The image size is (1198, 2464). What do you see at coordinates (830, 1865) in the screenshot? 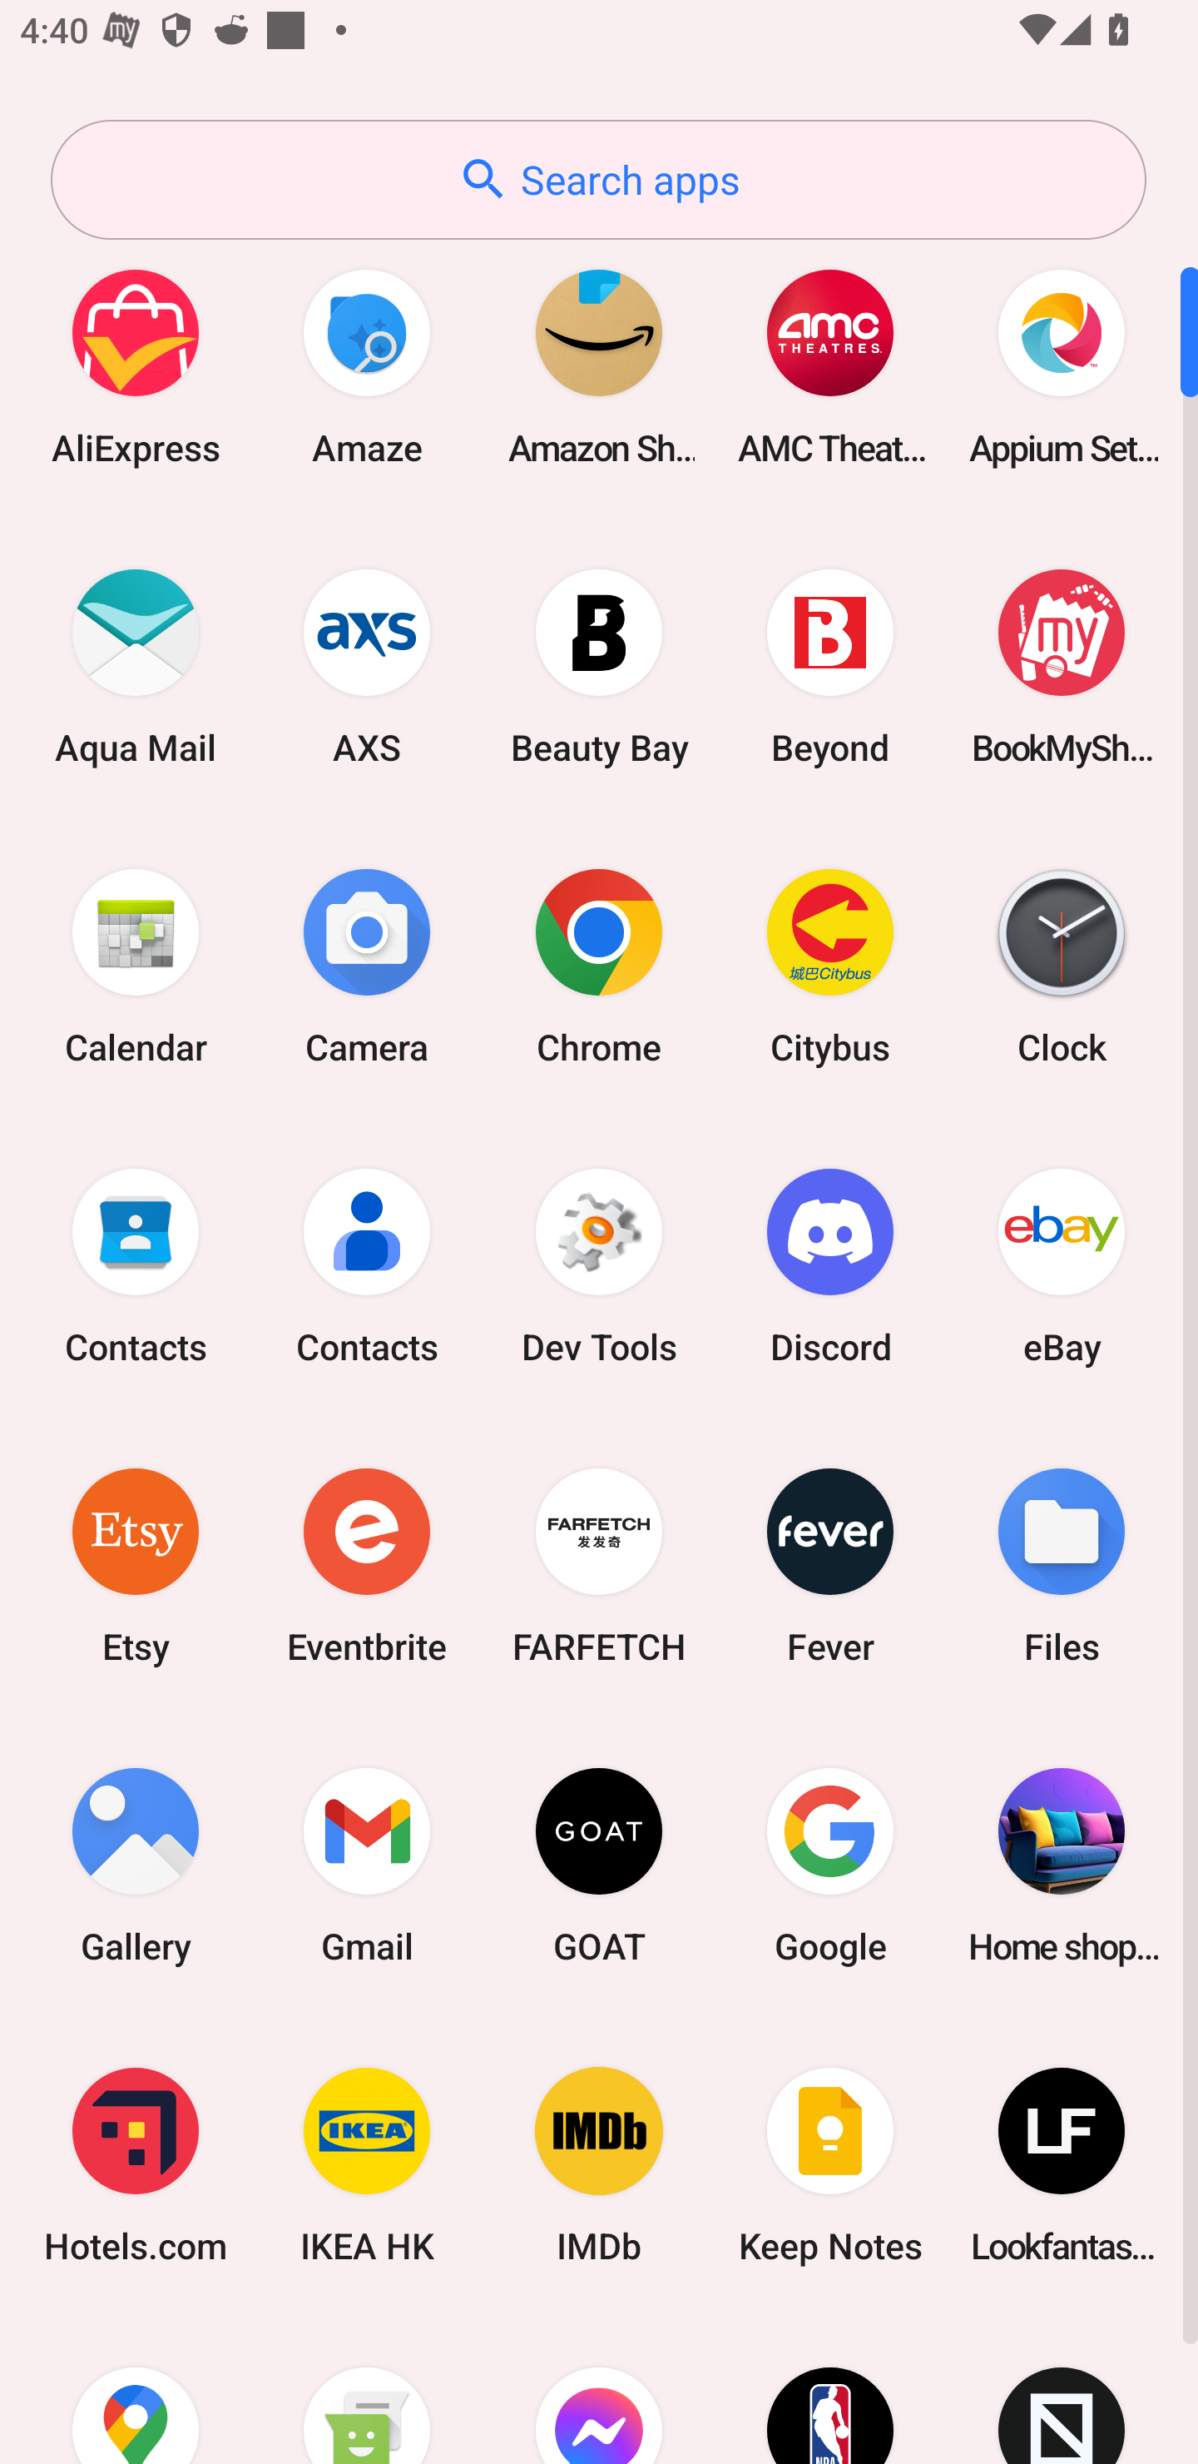
I see `Google` at bounding box center [830, 1865].